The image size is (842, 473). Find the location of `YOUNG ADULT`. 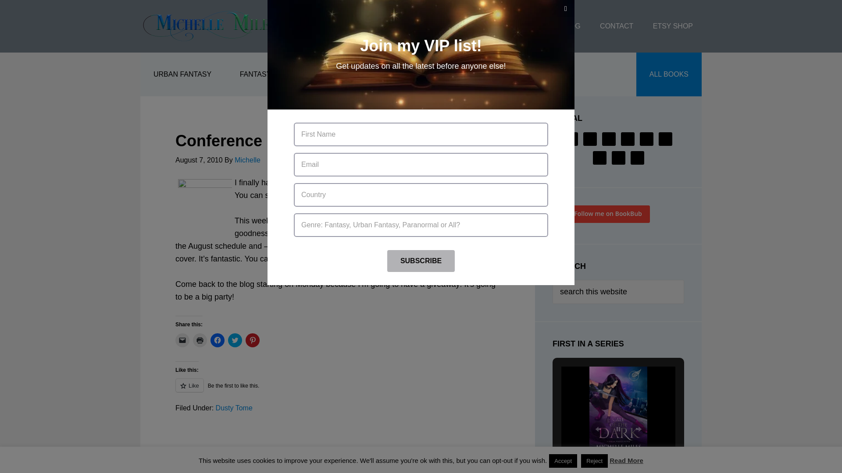

YOUNG ADULT is located at coordinates (439, 74).